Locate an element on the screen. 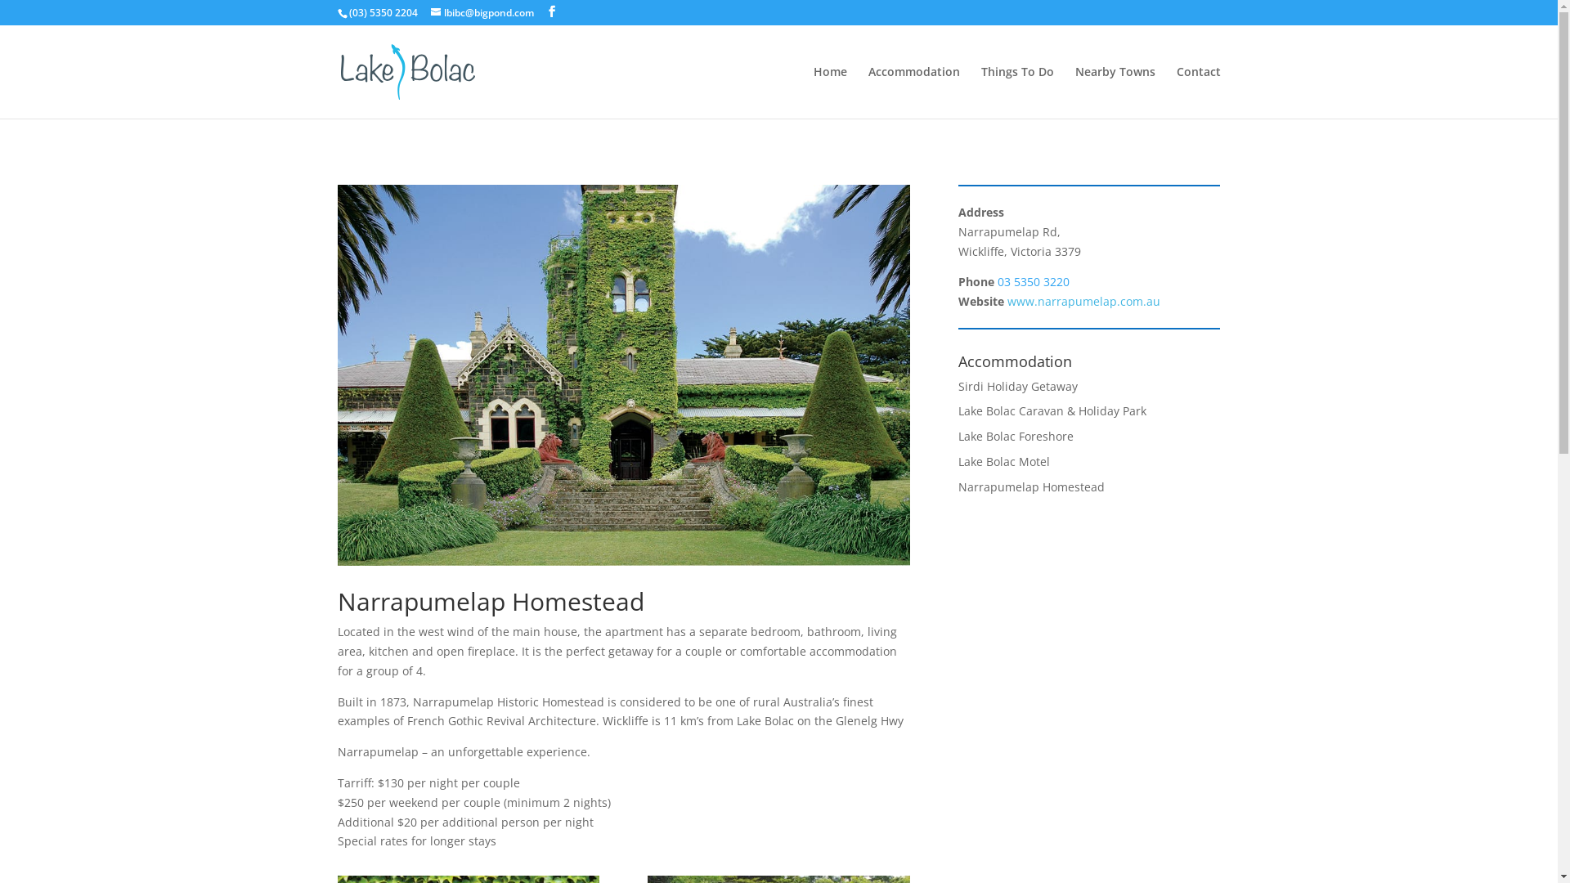  Lake Bolac Motel is located at coordinates (1004, 461).